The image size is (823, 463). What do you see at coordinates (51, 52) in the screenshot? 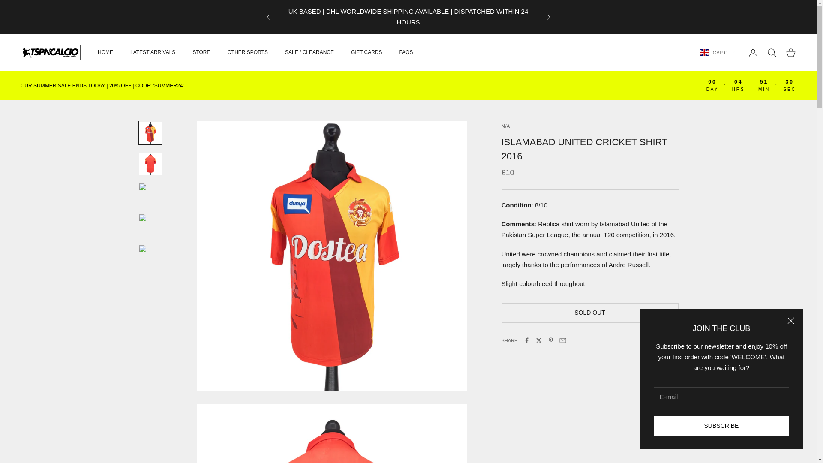
I see `TSPN Calcio` at bounding box center [51, 52].